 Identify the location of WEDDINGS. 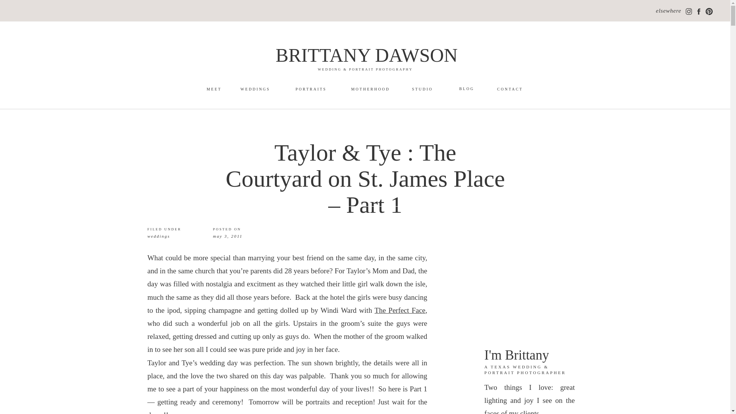
(255, 89).